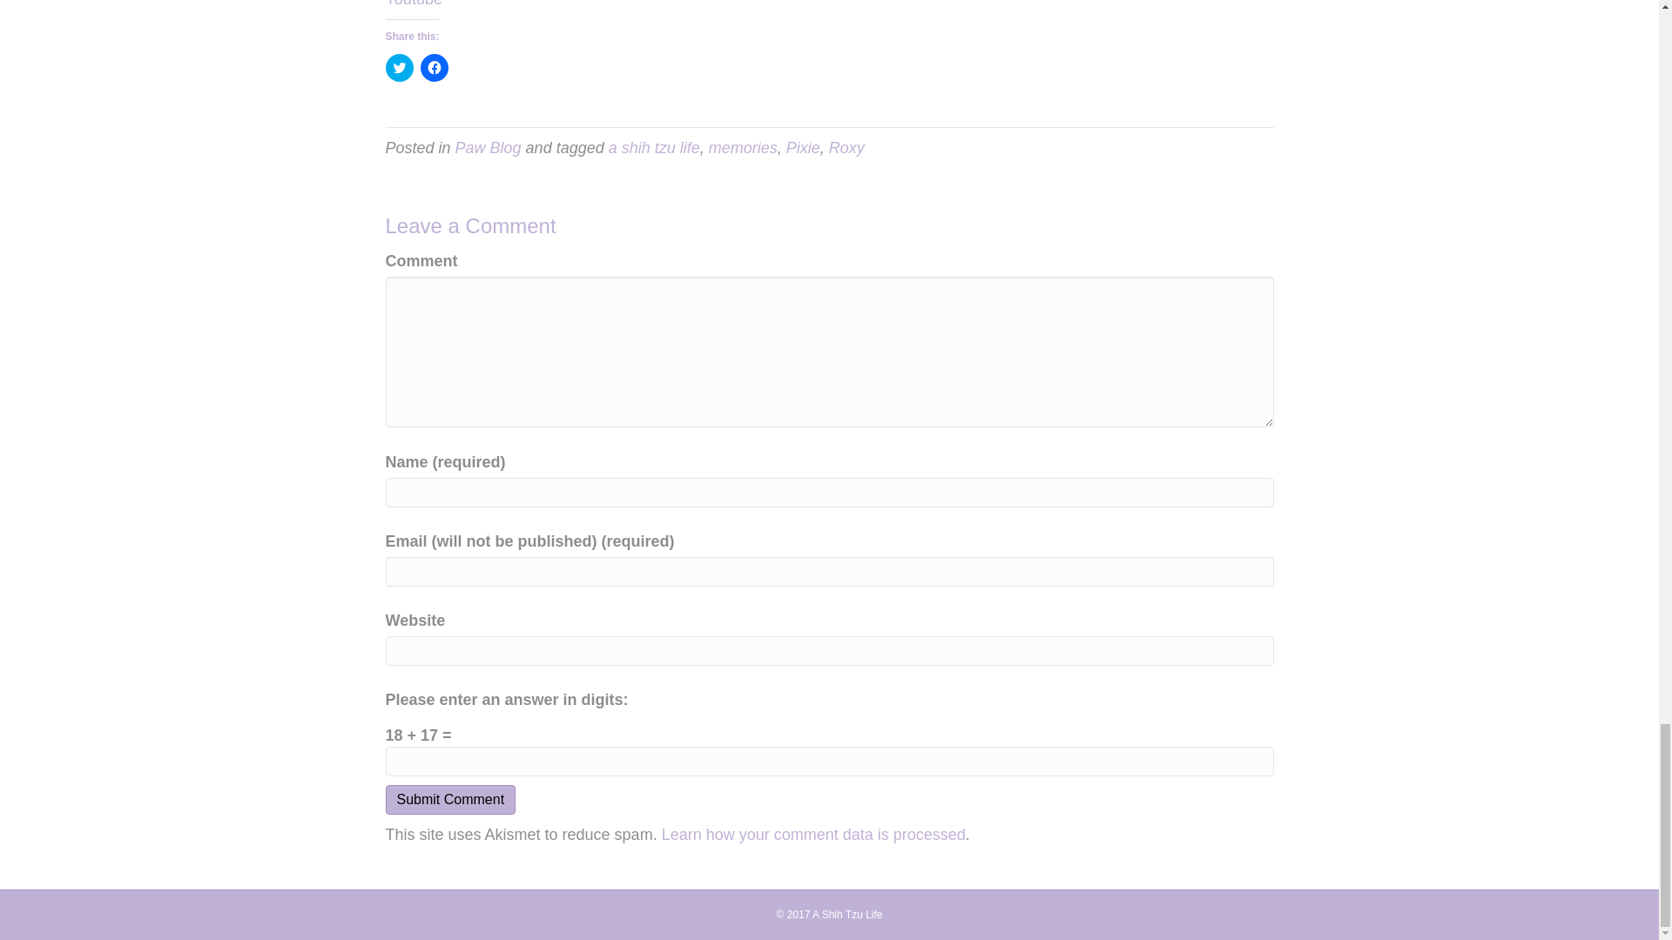 This screenshot has width=1672, height=940. Describe the element at coordinates (654, 148) in the screenshot. I see `a shih tzu life` at that location.